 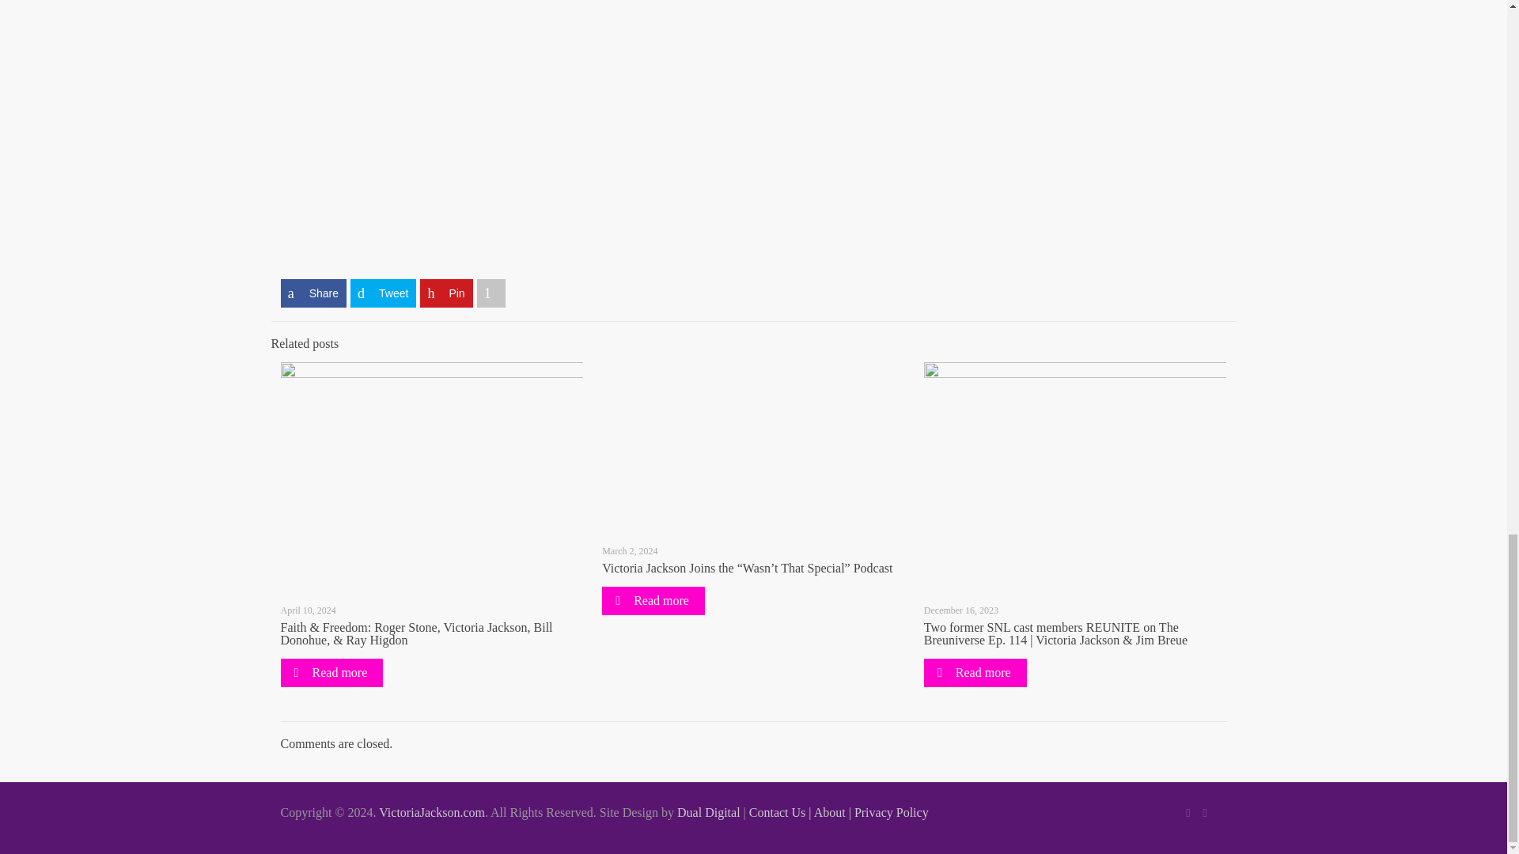 I want to click on Share, so click(x=313, y=293).